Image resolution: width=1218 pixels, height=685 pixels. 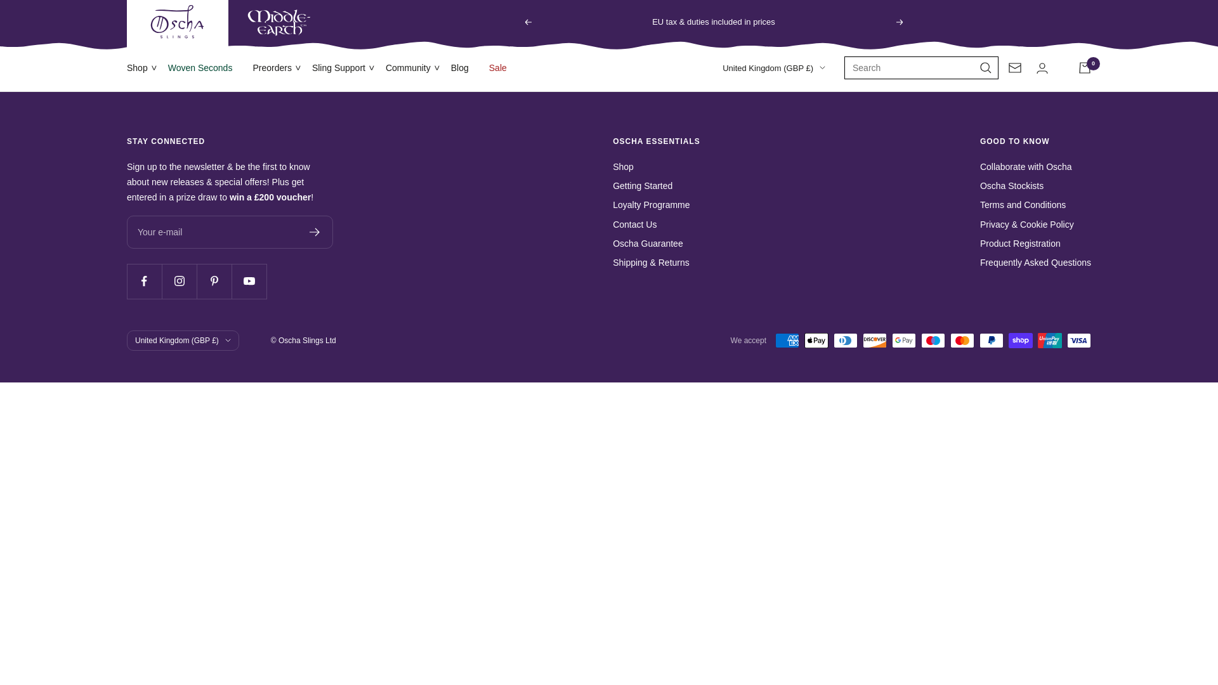 I want to click on BG, so click(x=743, y=209).